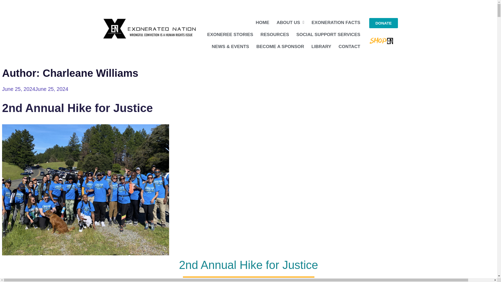 This screenshot has height=282, width=501. What do you see at coordinates (35, 89) in the screenshot?
I see `June 25, 2024June 25, 2024` at bounding box center [35, 89].